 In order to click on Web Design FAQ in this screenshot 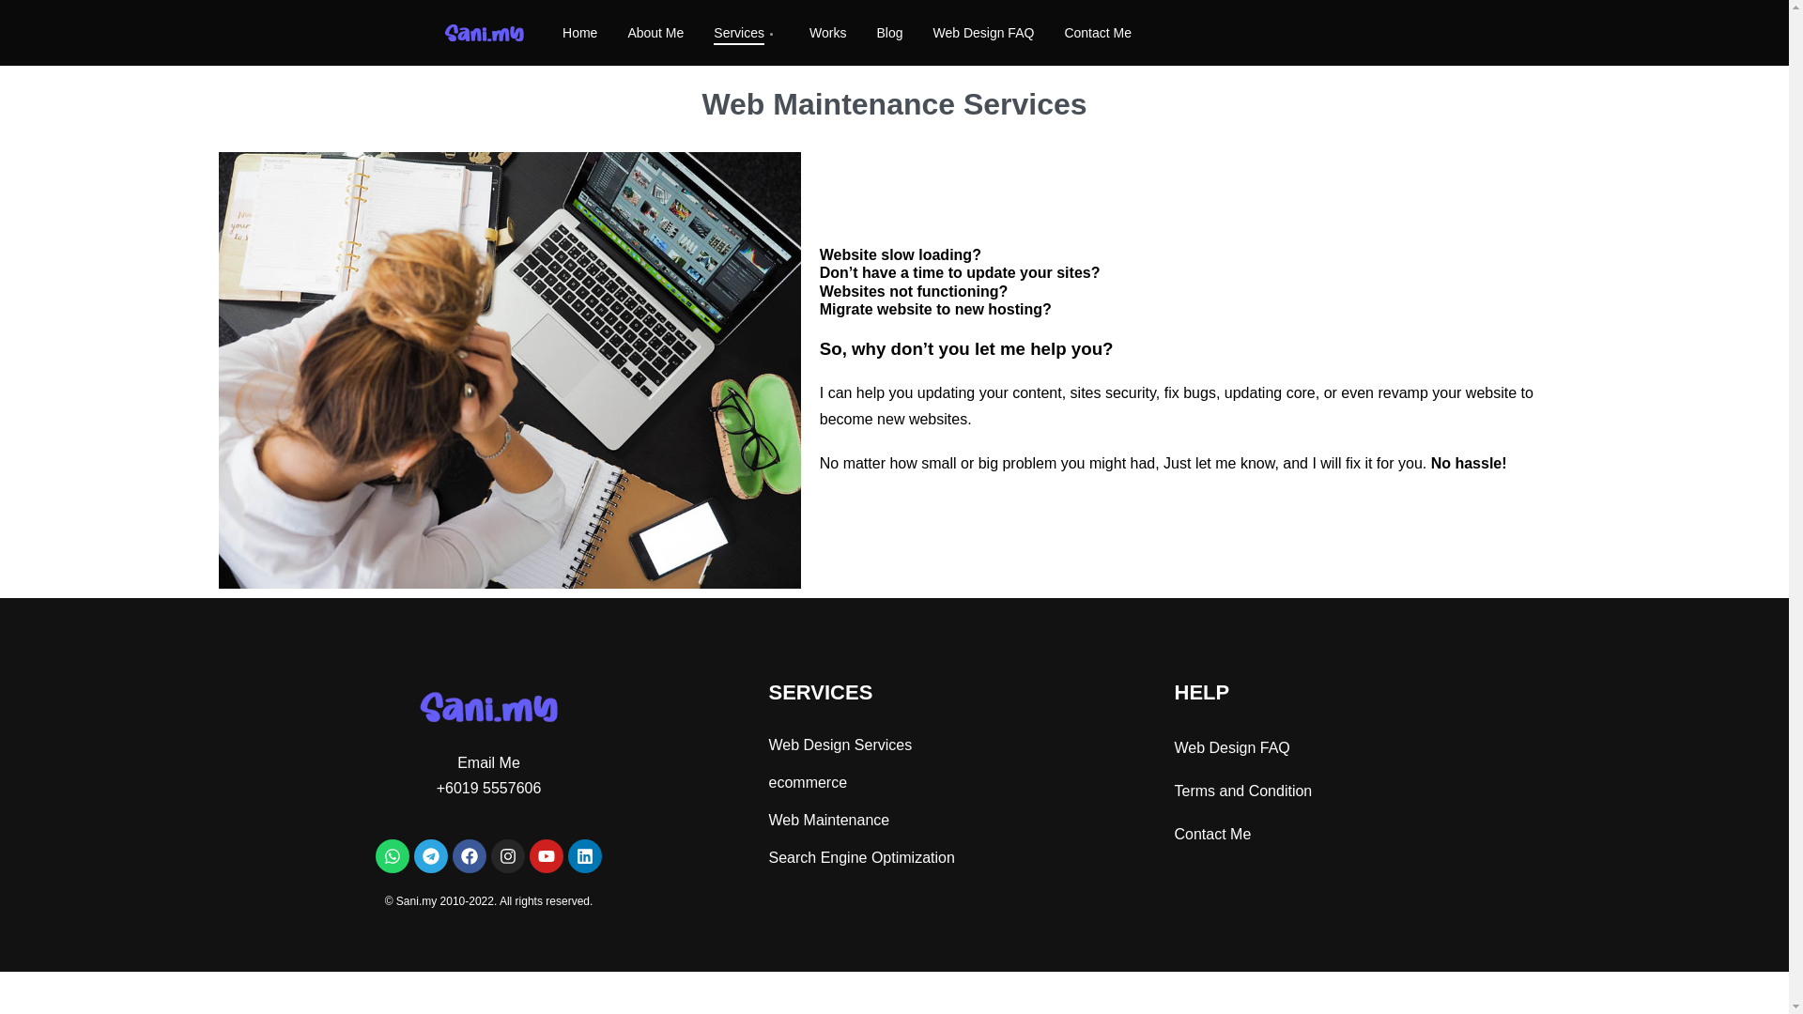, I will do `click(982, 33)`.